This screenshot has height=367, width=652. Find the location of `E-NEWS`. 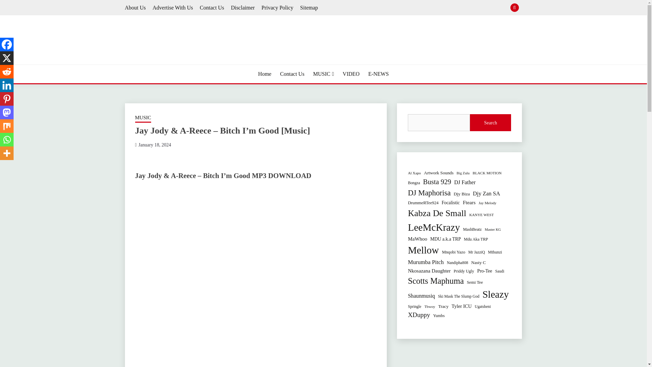

E-NEWS is located at coordinates (378, 74).